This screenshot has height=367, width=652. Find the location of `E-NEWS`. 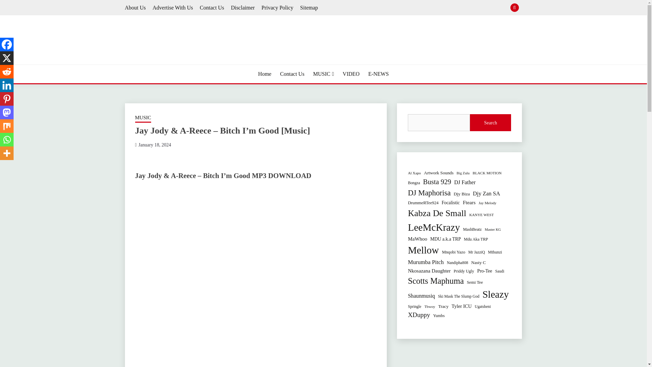

E-NEWS is located at coordinates (378, 74).